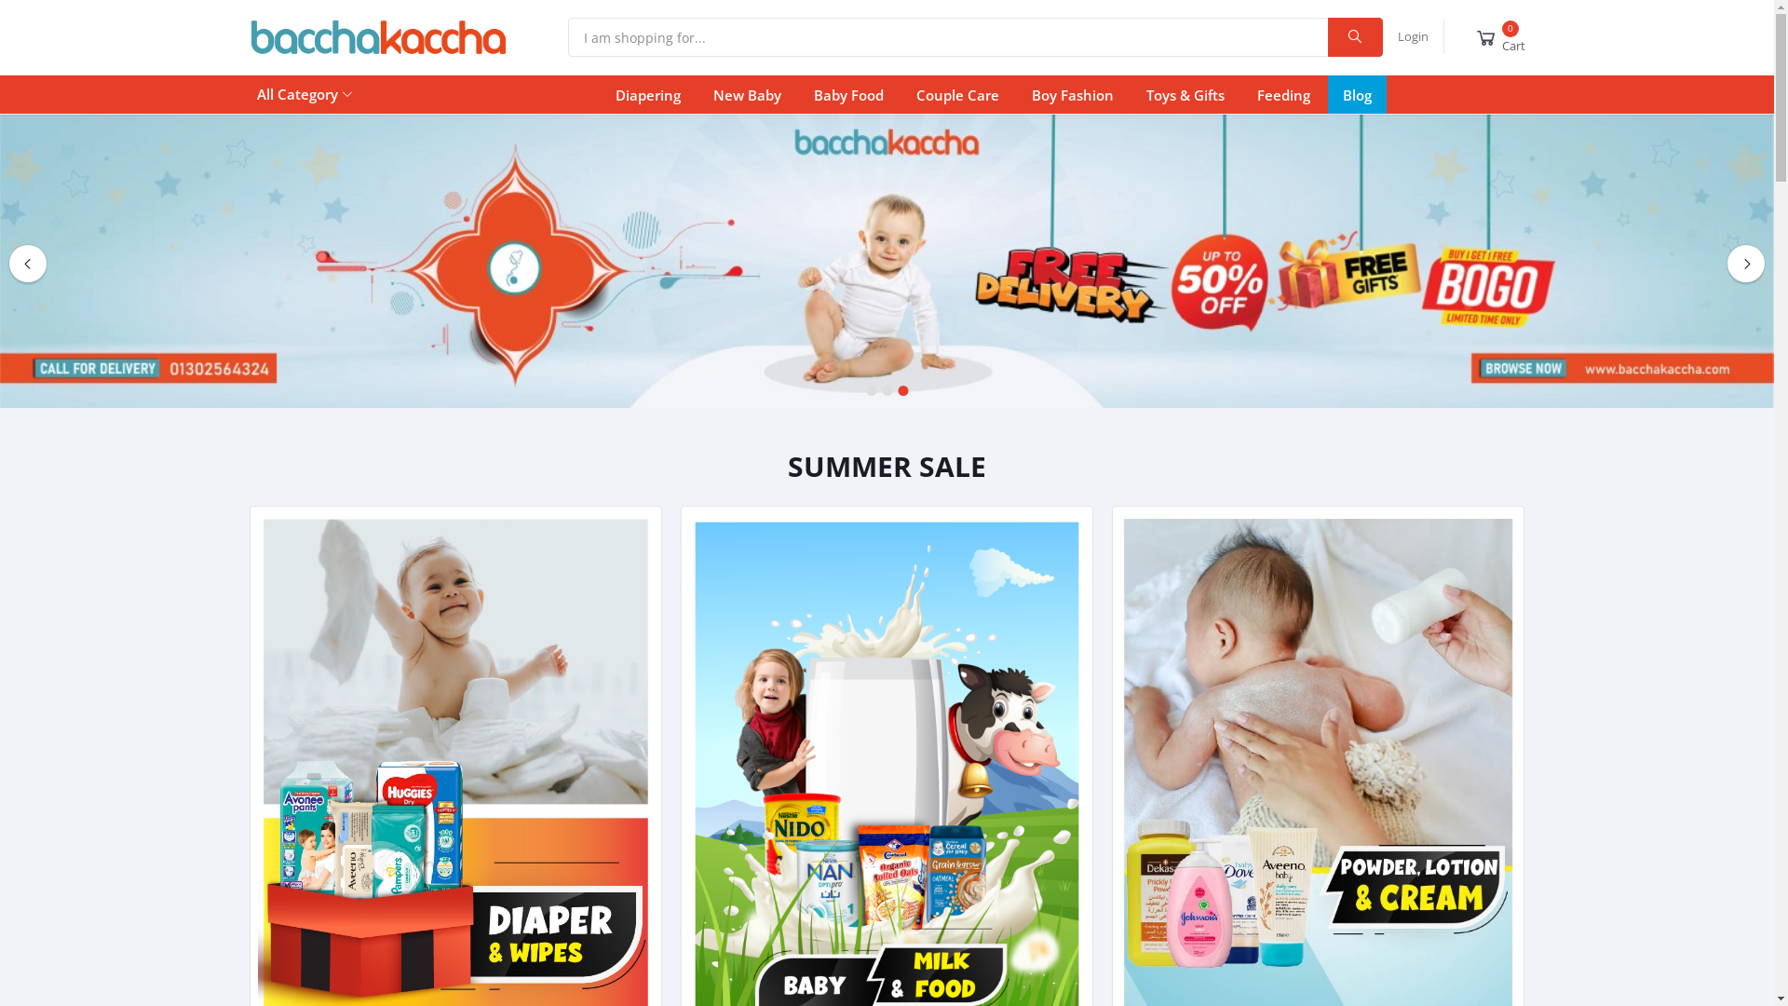 The height and width of the screenshot is (1006, 1788). Describe the element at coordinates (747, 95) in the screenshot. I see `New Baby` at that location.